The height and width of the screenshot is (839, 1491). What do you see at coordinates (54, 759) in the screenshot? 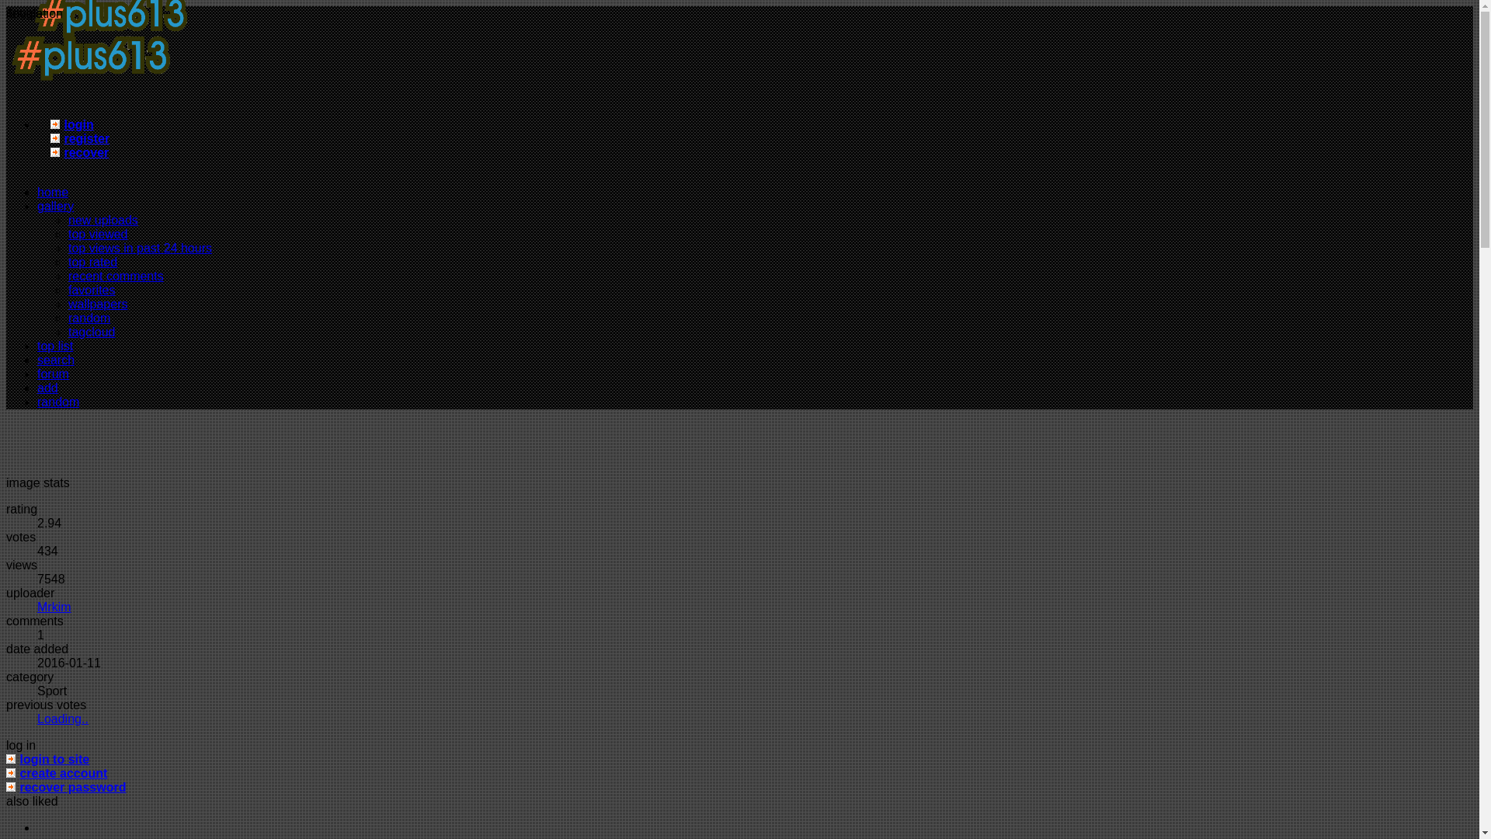
I see `login to site` at bounding box center [54, 759].